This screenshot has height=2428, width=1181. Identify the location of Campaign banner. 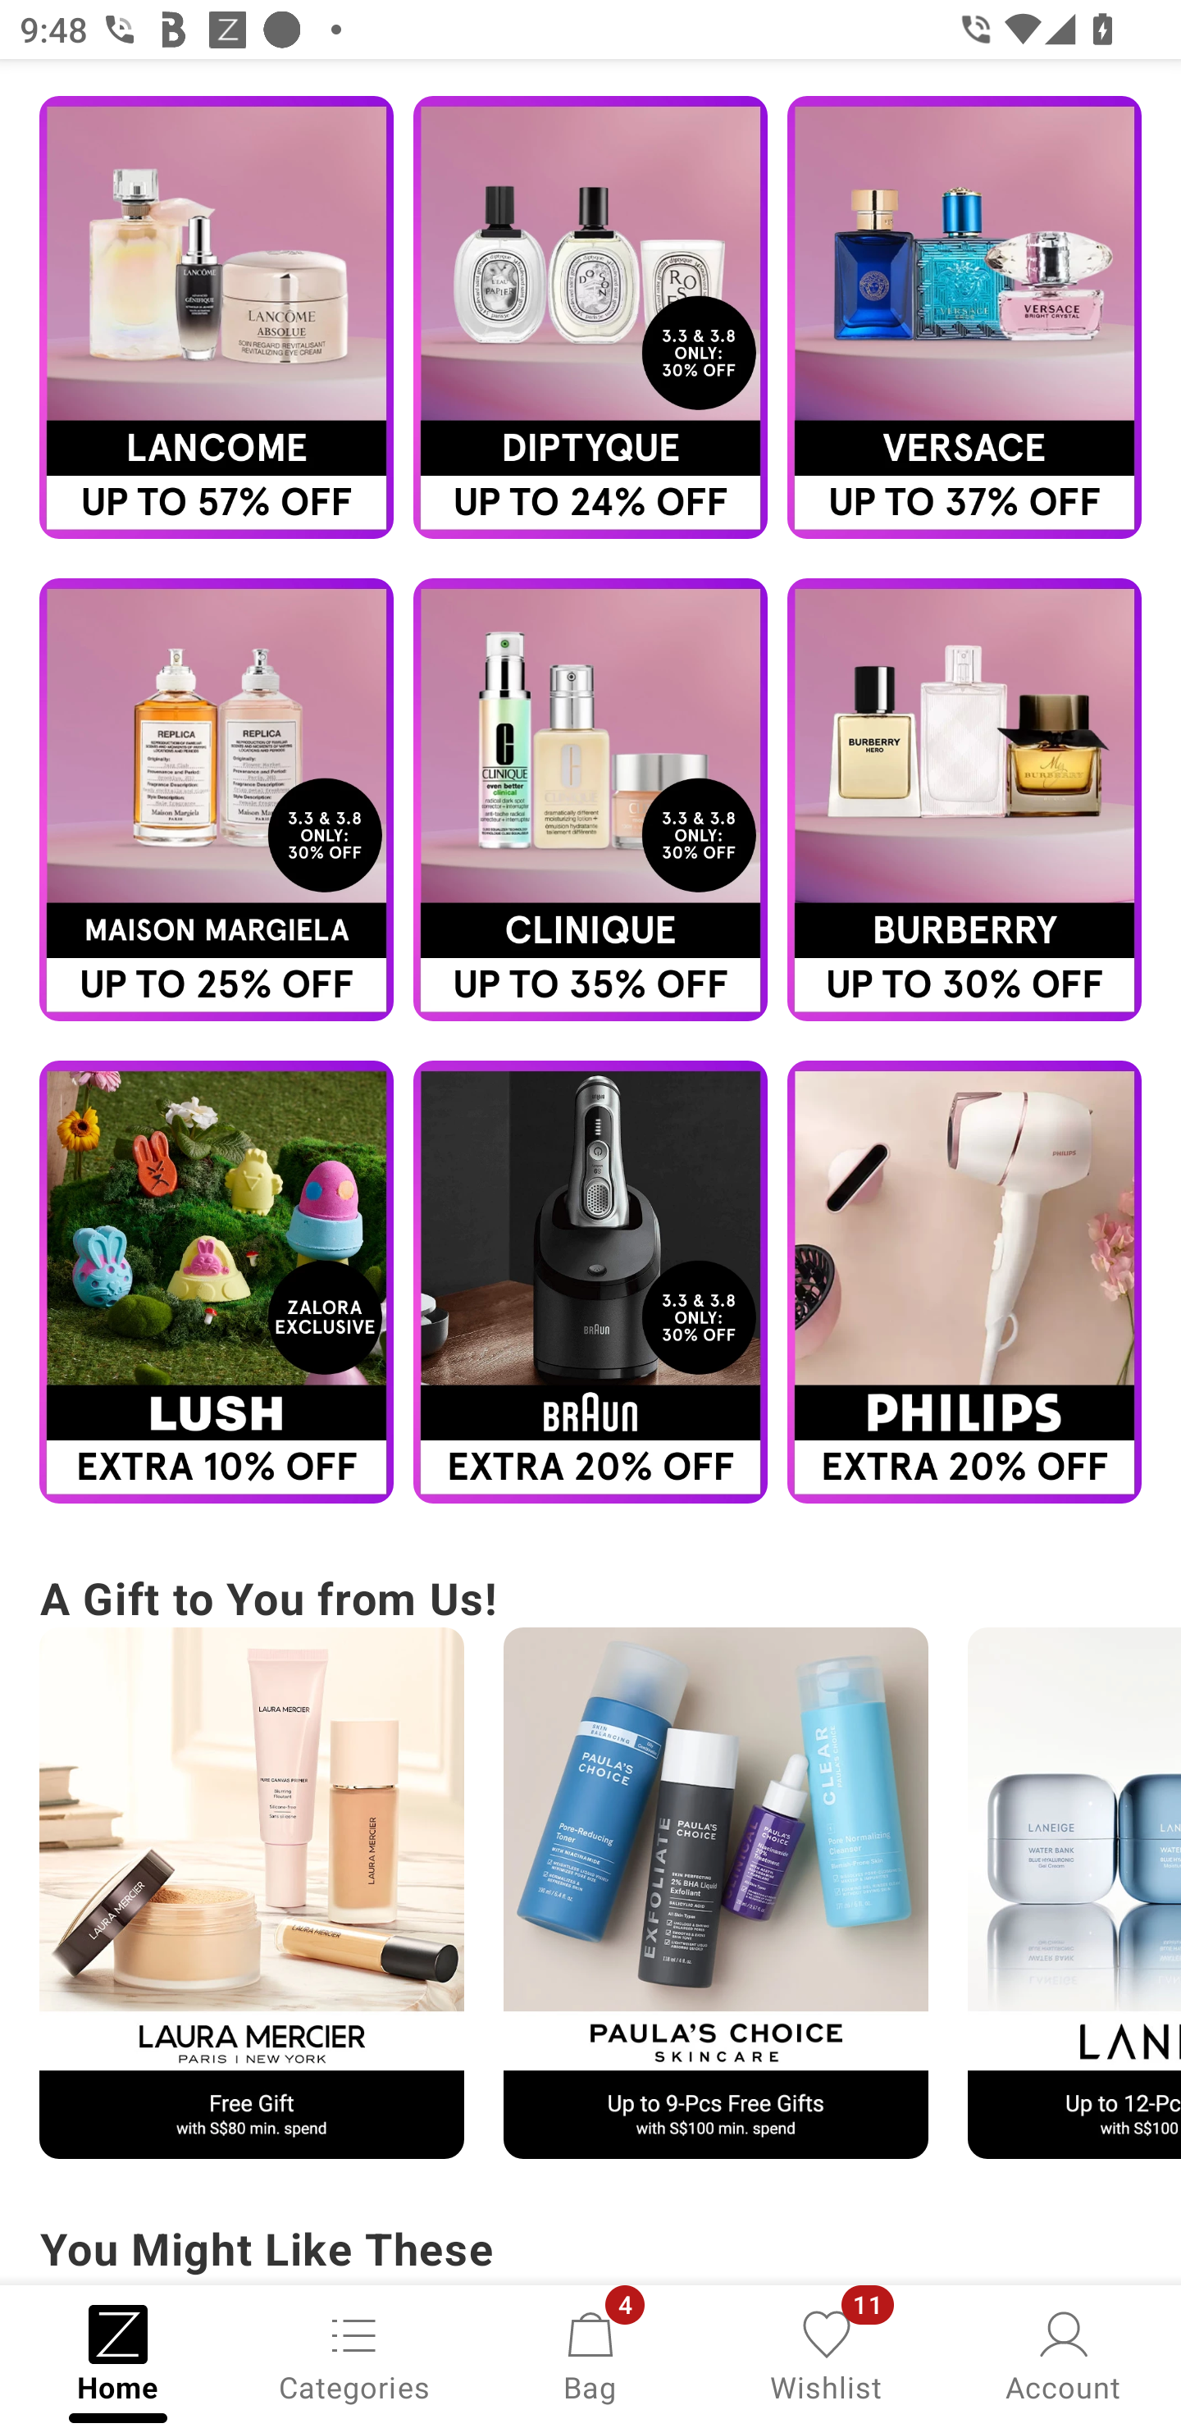
(590, 318).